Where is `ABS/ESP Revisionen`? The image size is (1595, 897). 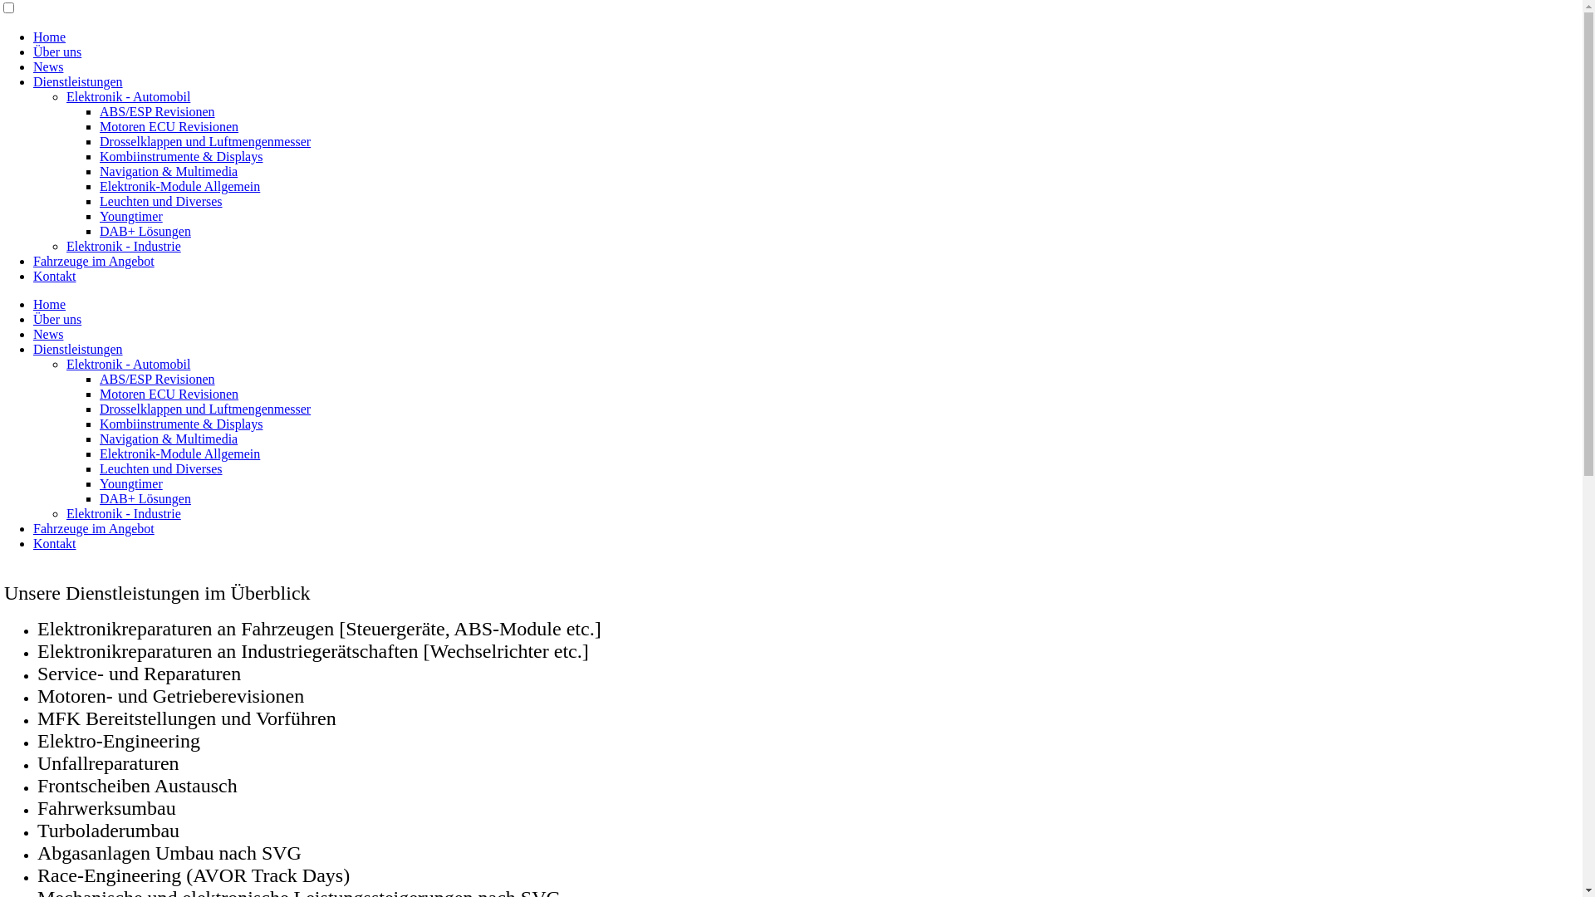 ABS/ESP Revisionen is located at coordinates (158, 379).